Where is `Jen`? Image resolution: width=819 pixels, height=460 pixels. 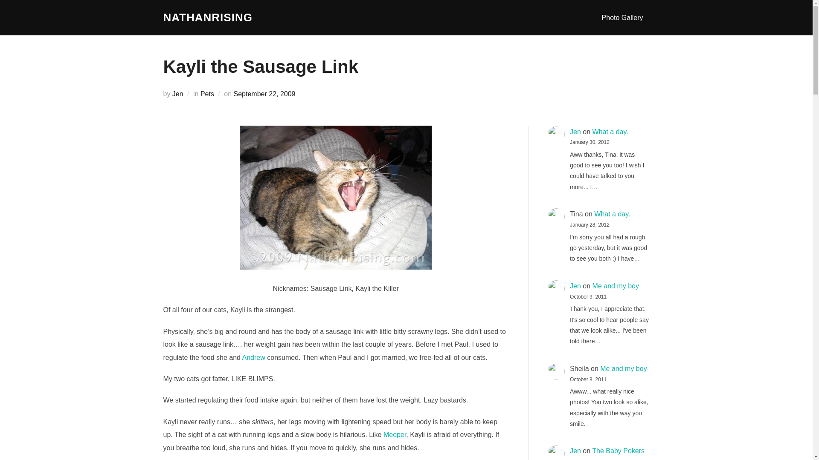 Jen is located at coordinates (575, 132).